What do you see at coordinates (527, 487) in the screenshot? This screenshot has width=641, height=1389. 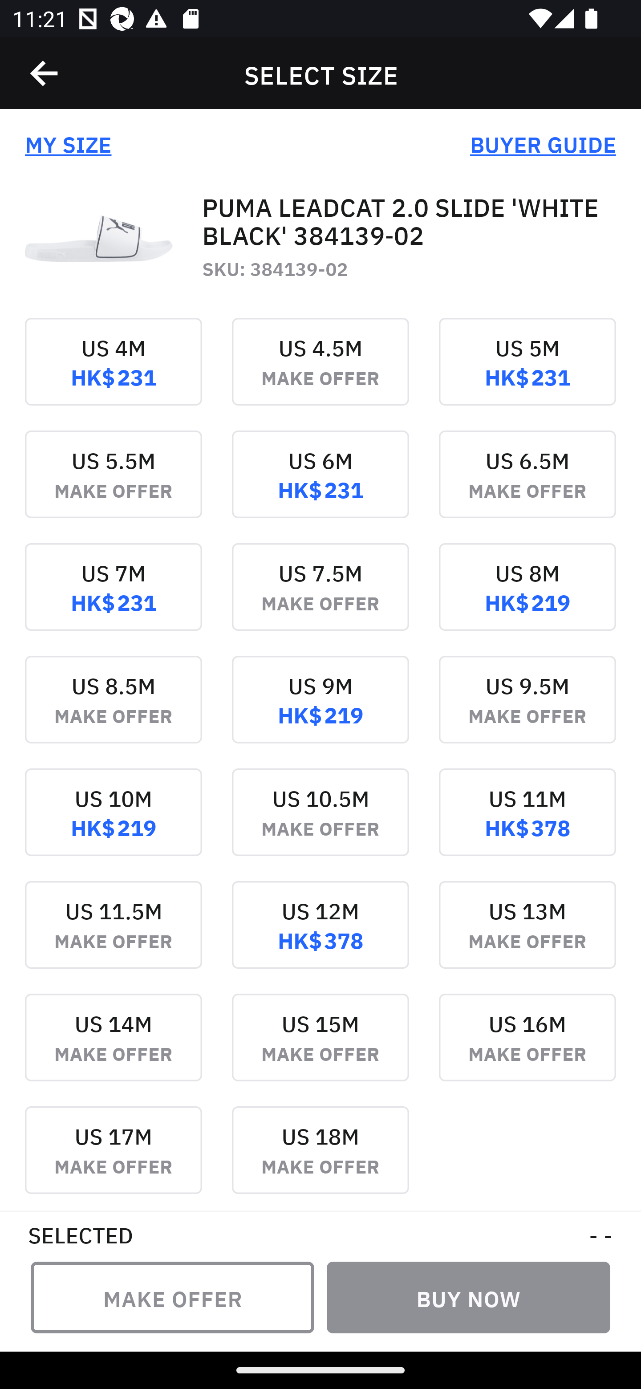 I see `US 6.5M MAKE OFFER` at bounding box center [527, 487].